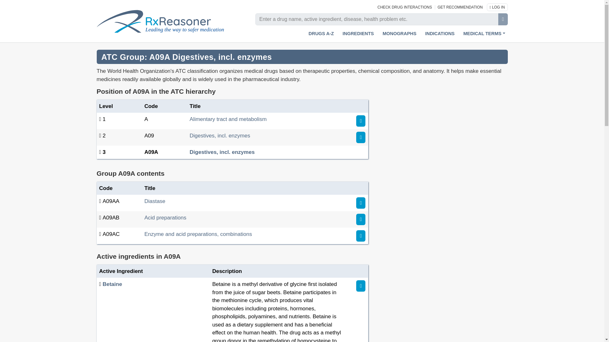 This screenshot has height=342, width=609. What do you see at coordinates (165, 218) in the screenshot?
I see `Acid preparations` at bounding box center [165, 218].